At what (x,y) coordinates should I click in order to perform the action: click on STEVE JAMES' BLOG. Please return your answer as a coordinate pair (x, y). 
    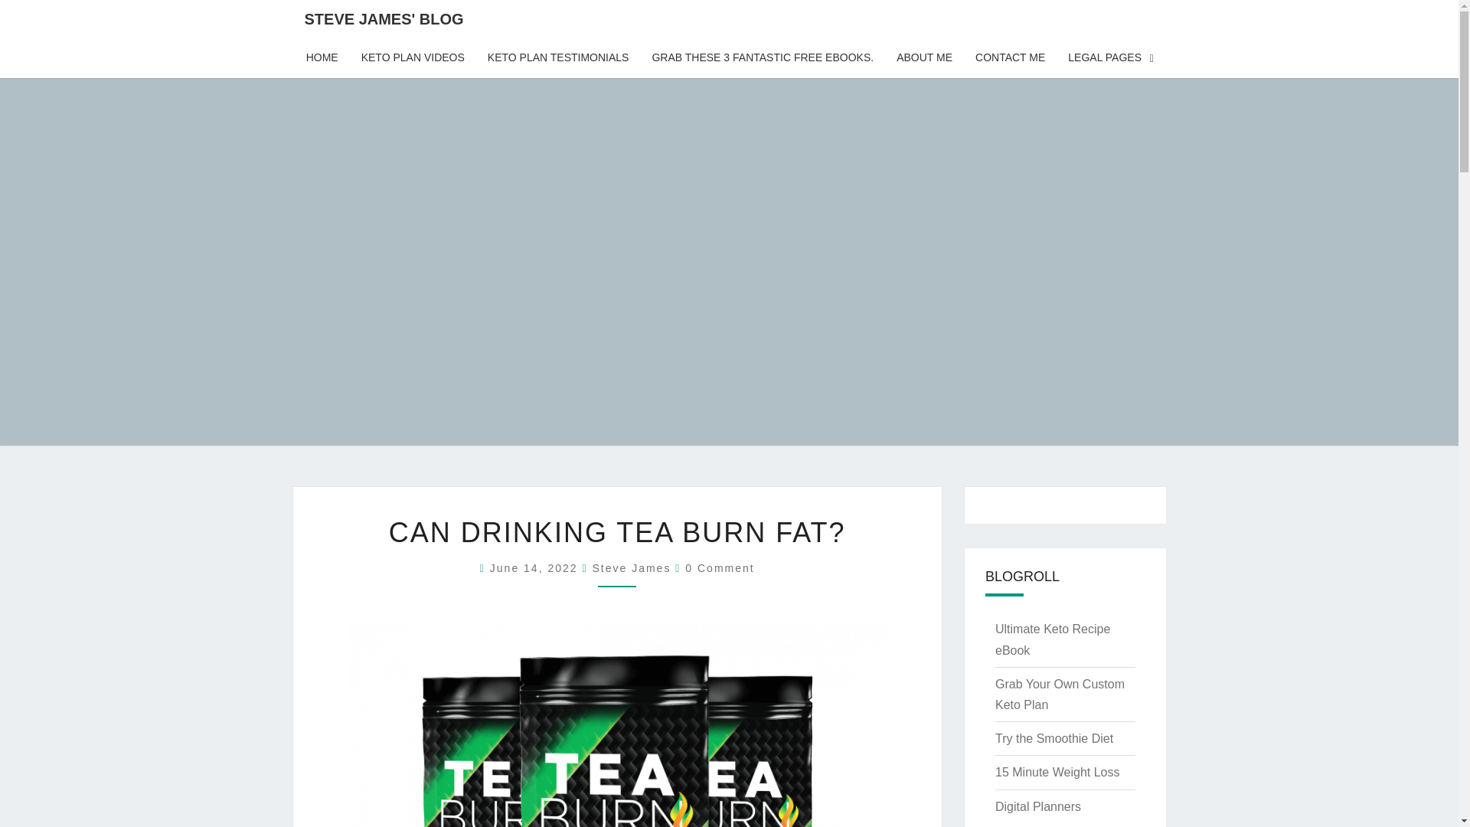
    Looking at the image, I should click on (384, 18).